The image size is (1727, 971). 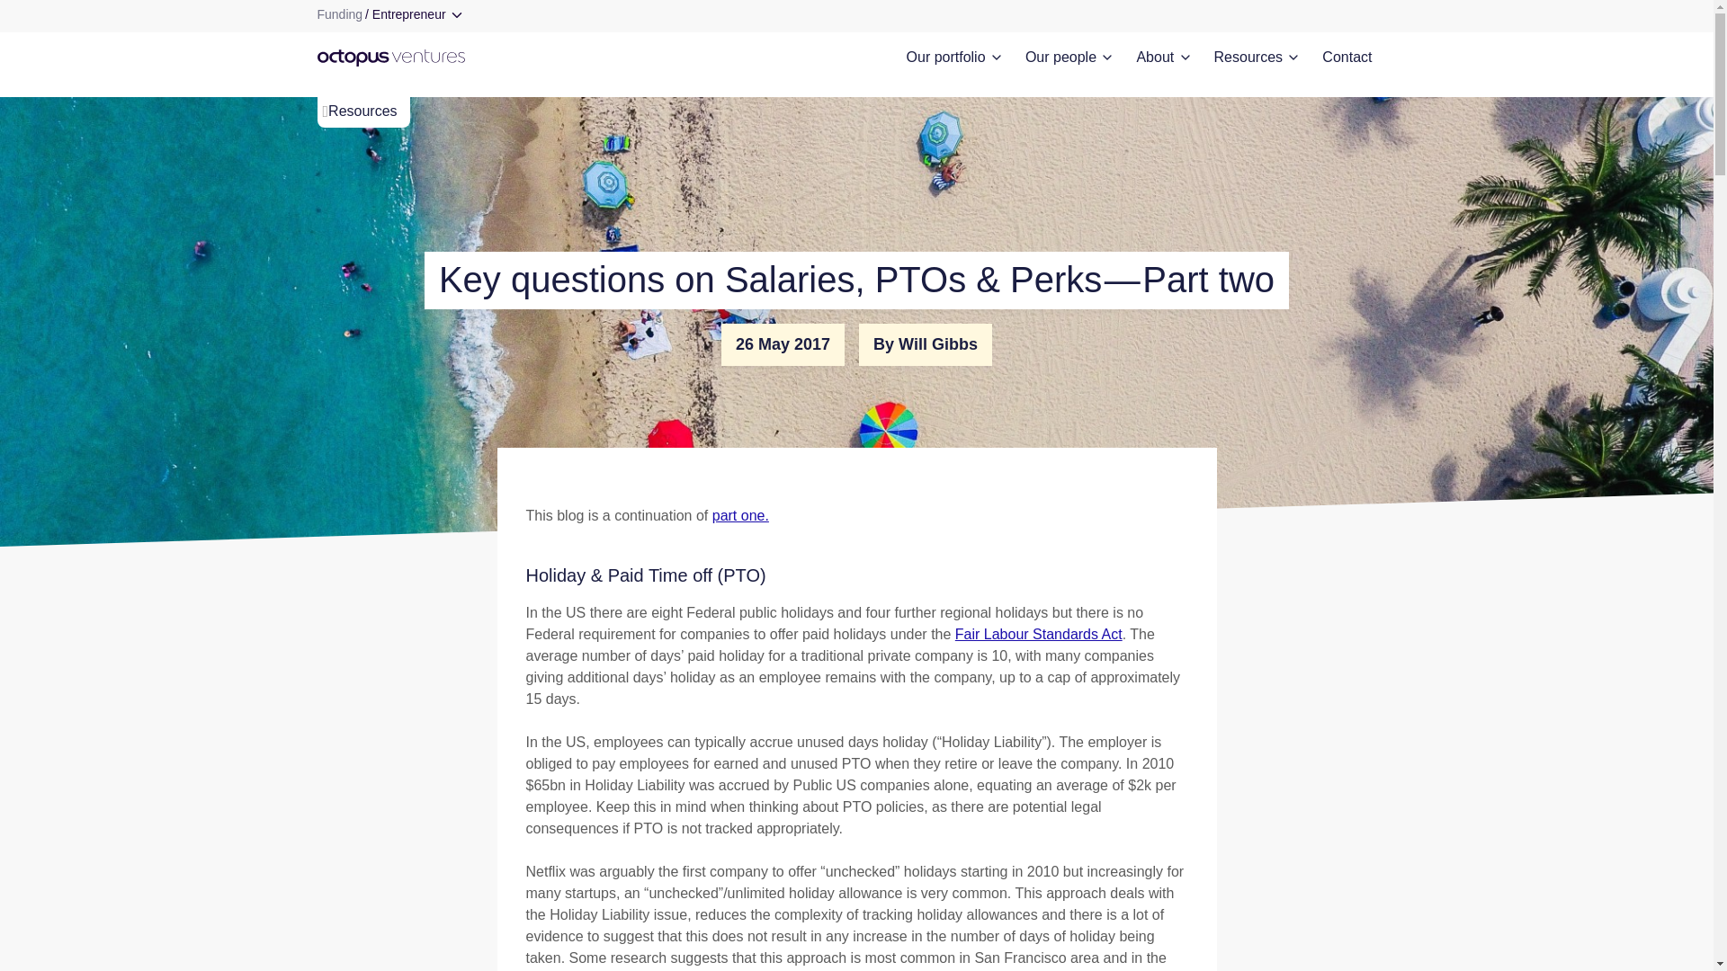 What do you see at coordinates (1256, 57) in the screenshot?
I see `Resources` at bounding box center [1256, 57].